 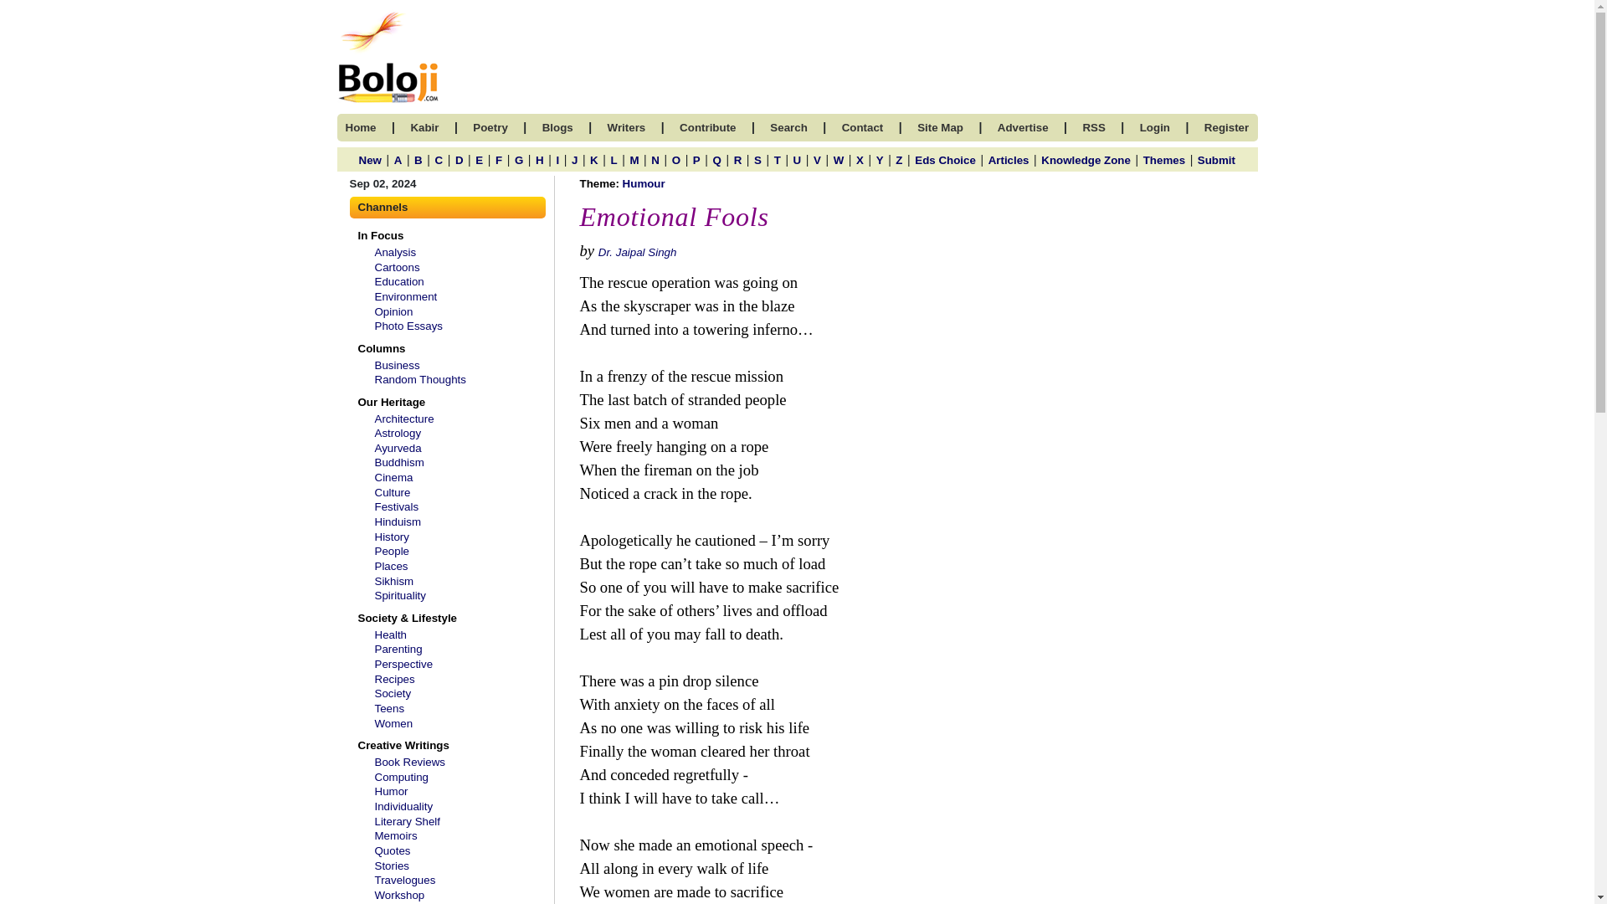 What do you see at coordinates (863, 127) in the screenshot?
I see `Contact` at bounding box center [863, 127].